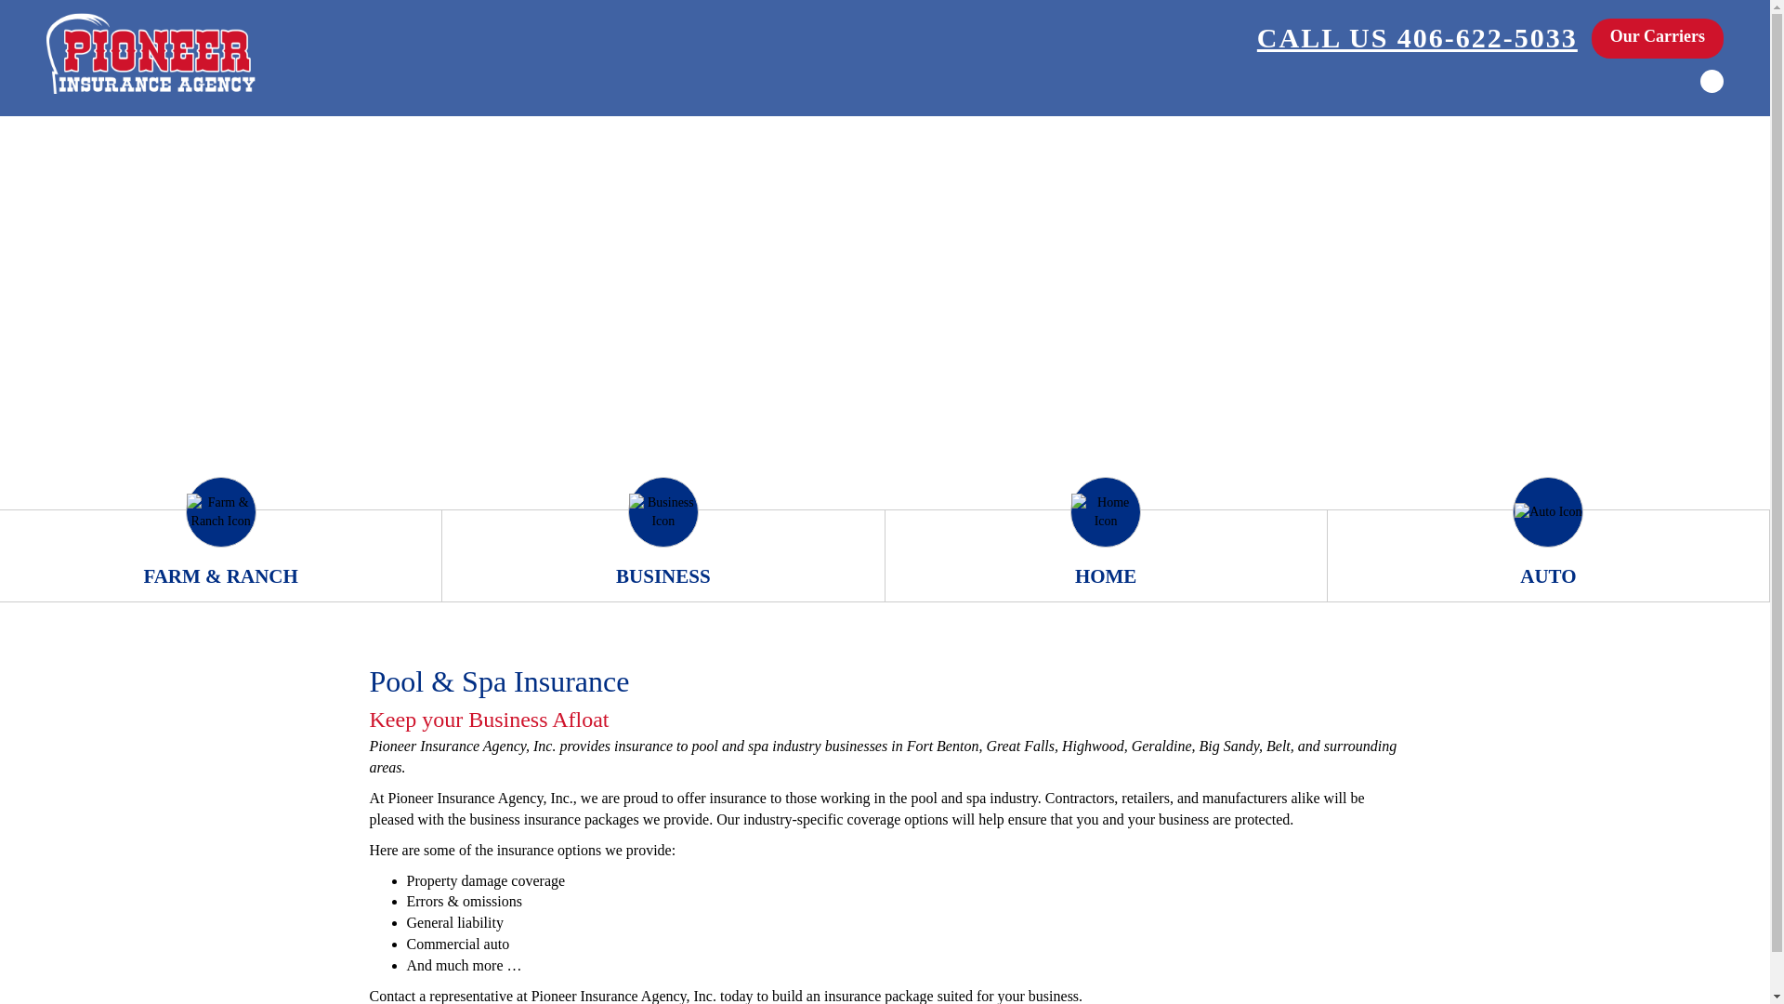 The image size is (1784, 1004). What do you see at coordinates (1500, 970) in the screenshot?
I see `PRODUCTS` at bounding box center [1500, 970].